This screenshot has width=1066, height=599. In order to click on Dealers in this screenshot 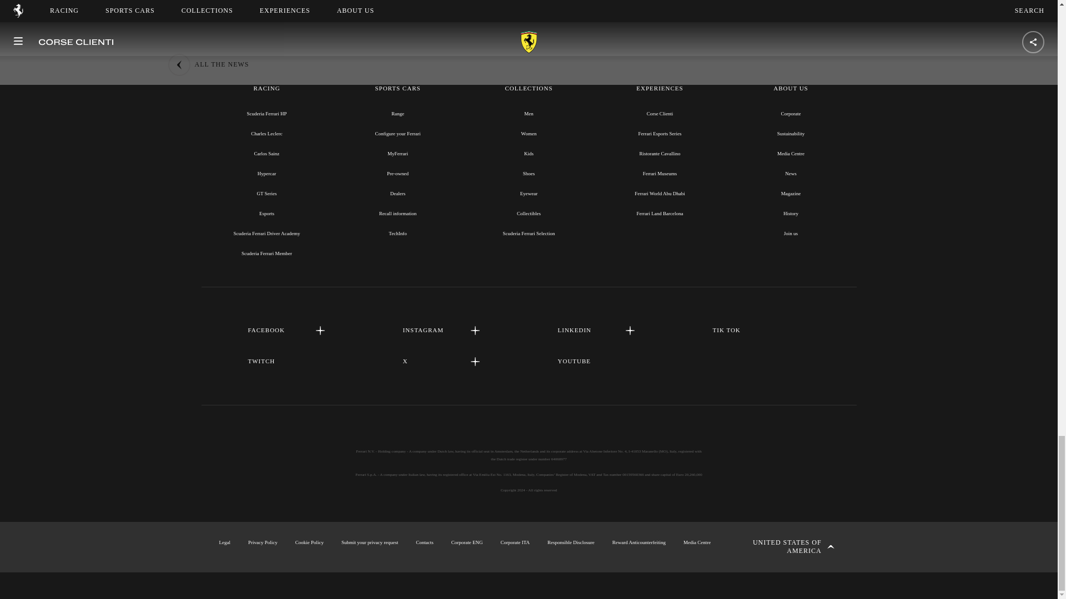, I will do `click(398, 194)`.